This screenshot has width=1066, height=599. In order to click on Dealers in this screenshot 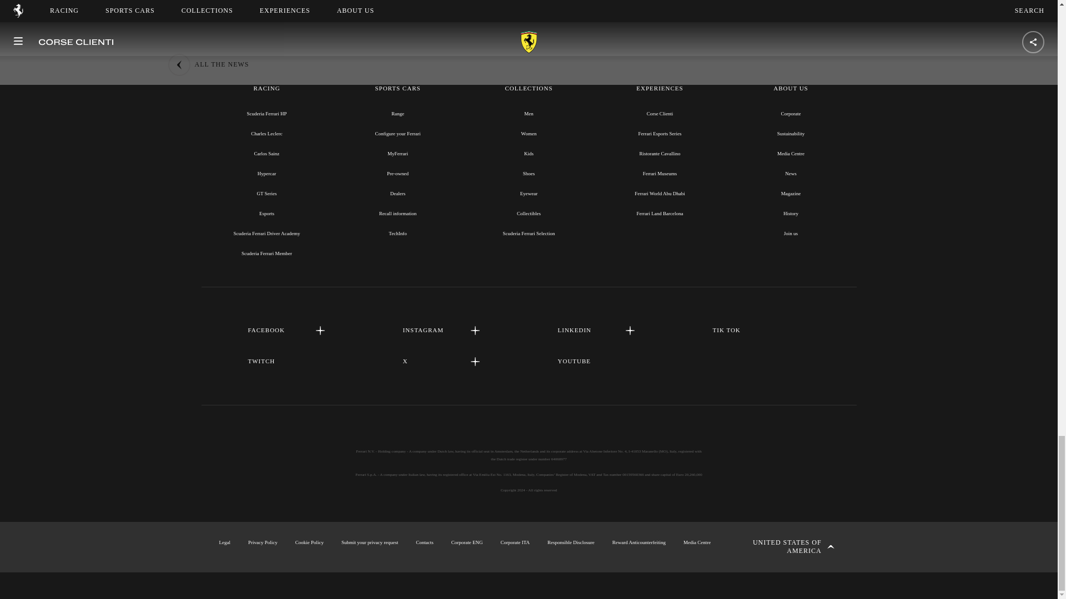, I will do `click(398, 194)`.